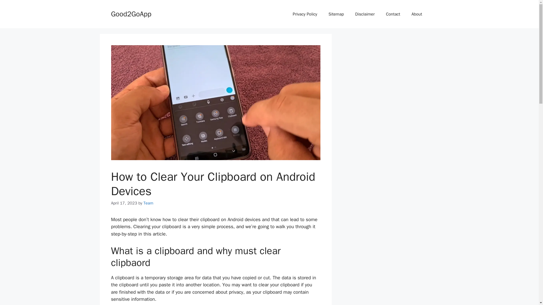  I want to click on Sitemap, so click(336, 14).